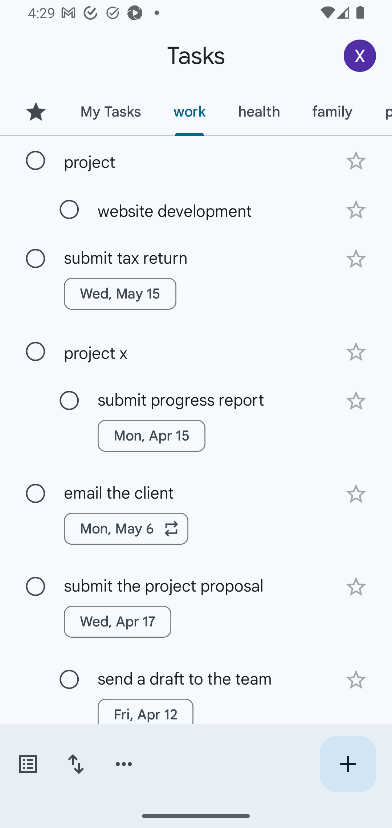 Image resolution: width=392 pixels, height=828 pixels. What do you see at coordinates (356, 161) in the screenshot?
I see `Add star` at bounding box center [356, 161].